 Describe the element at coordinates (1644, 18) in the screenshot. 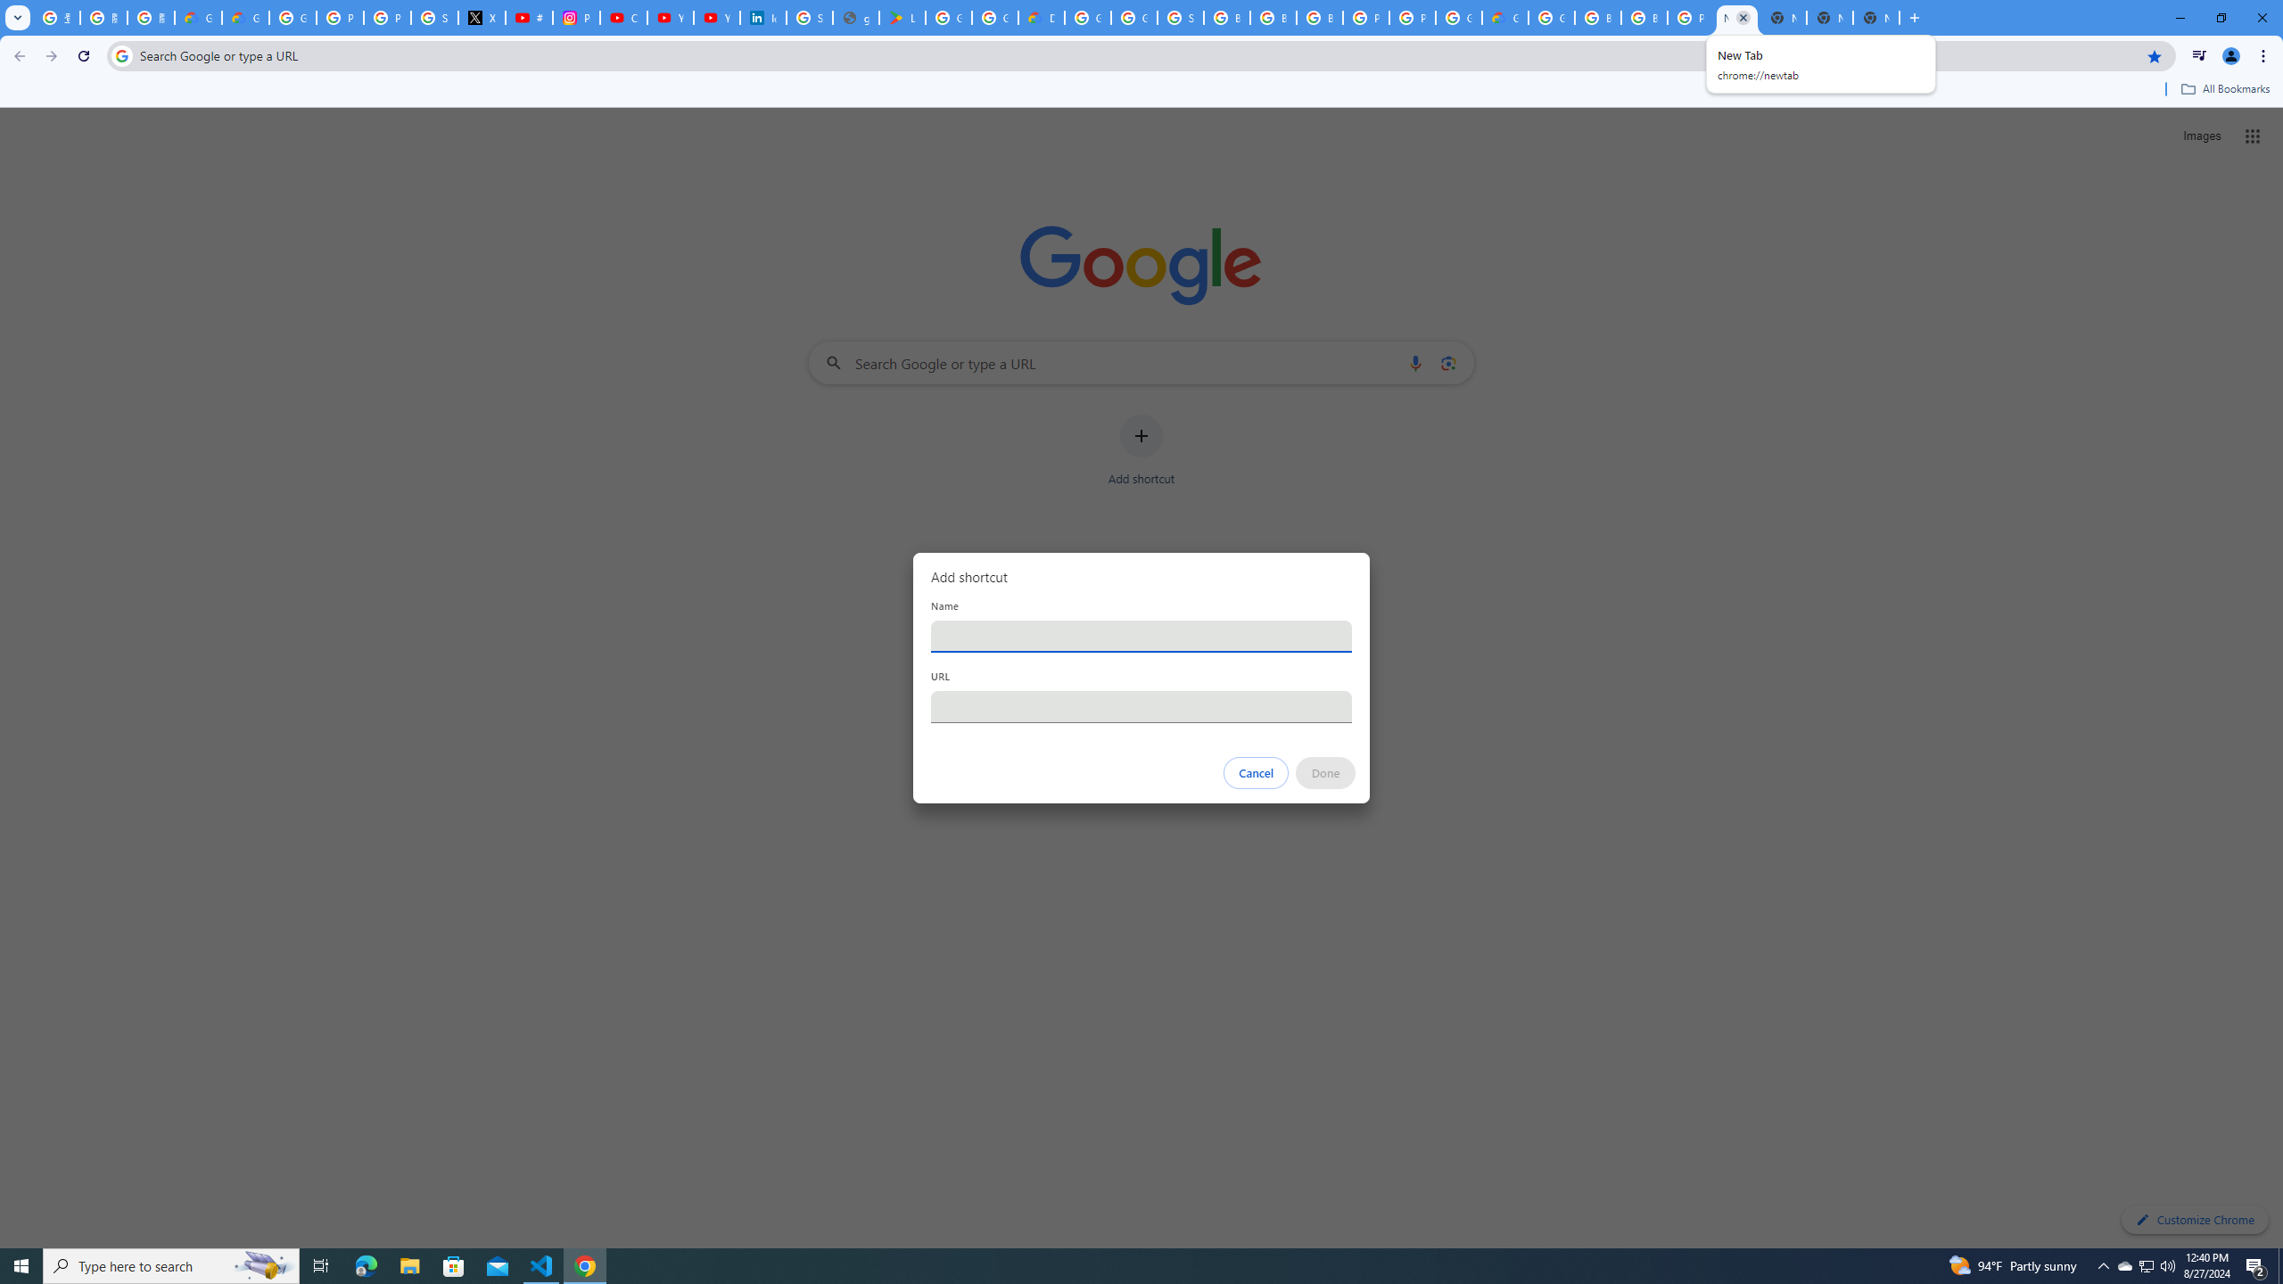

I see `Browse Chrome as a guest - Computer - Google Chrome Help` at that location.